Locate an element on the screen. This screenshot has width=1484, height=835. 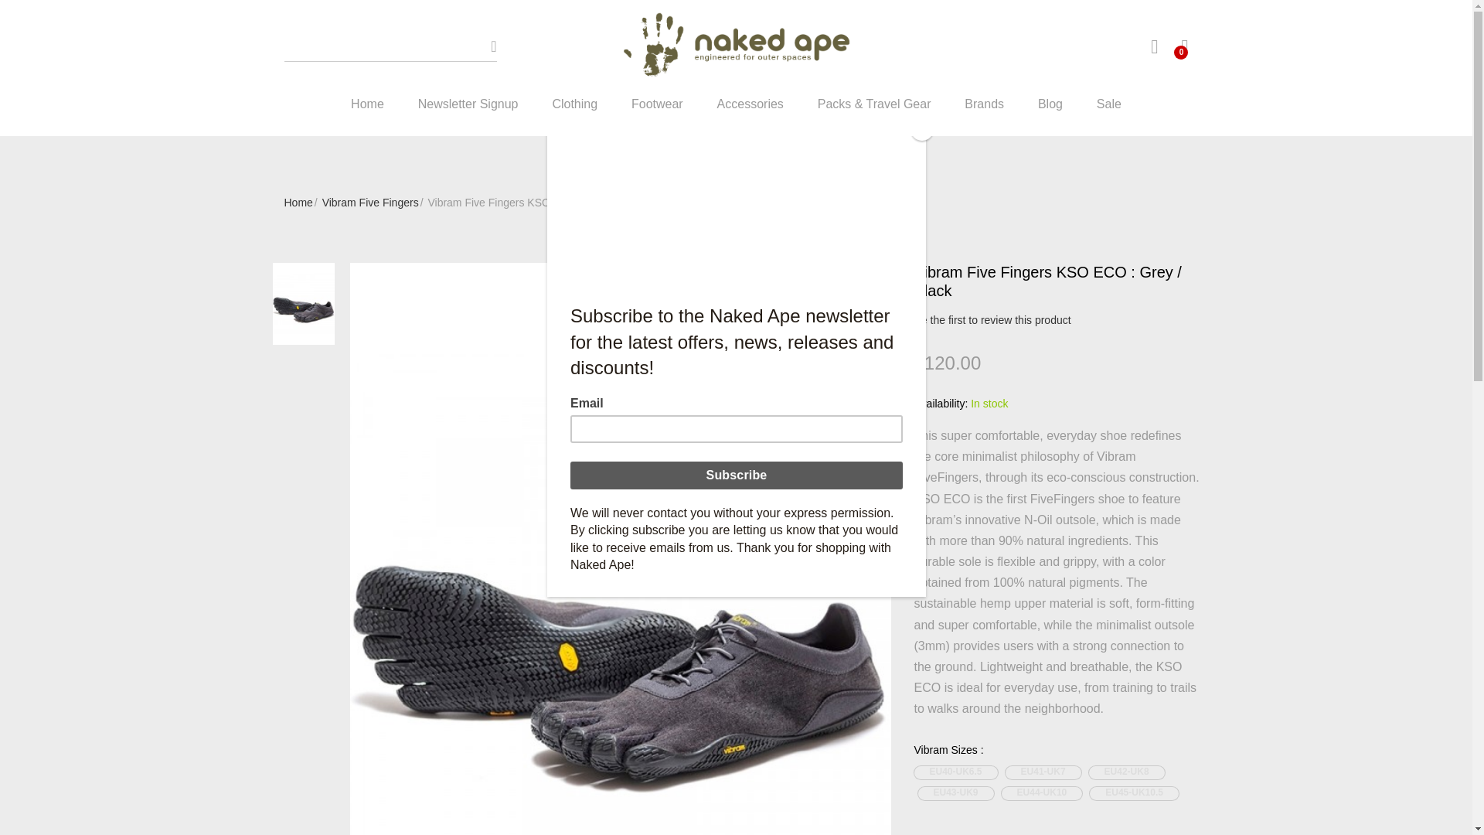
EU41-UK7 is located at coordinates (1043, 772).